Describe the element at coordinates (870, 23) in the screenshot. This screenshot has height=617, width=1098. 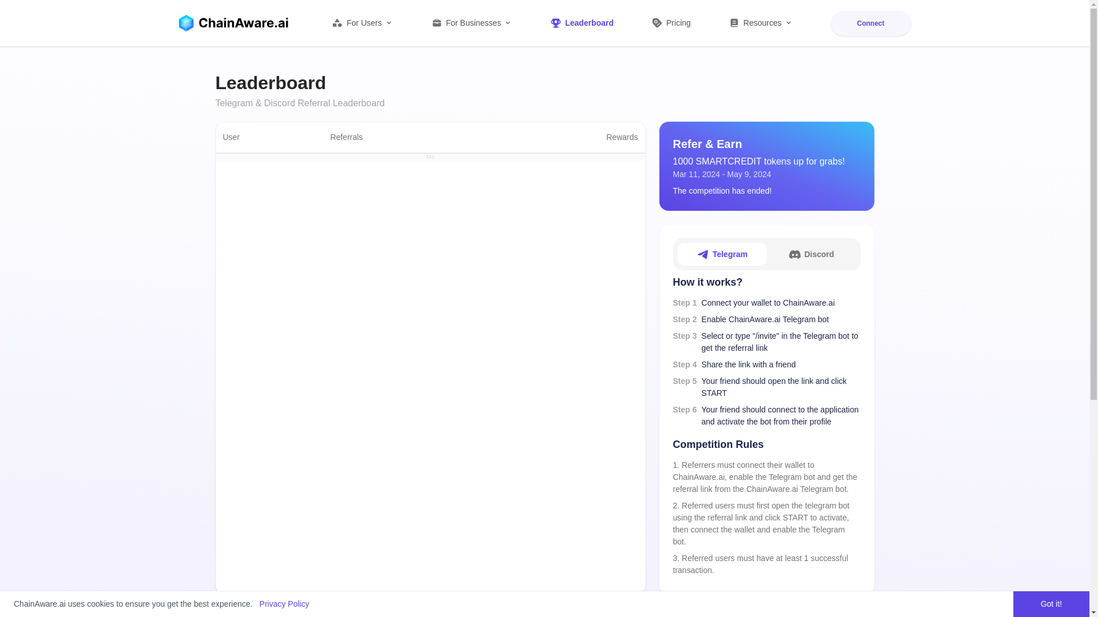
I see `Connect` at that location.